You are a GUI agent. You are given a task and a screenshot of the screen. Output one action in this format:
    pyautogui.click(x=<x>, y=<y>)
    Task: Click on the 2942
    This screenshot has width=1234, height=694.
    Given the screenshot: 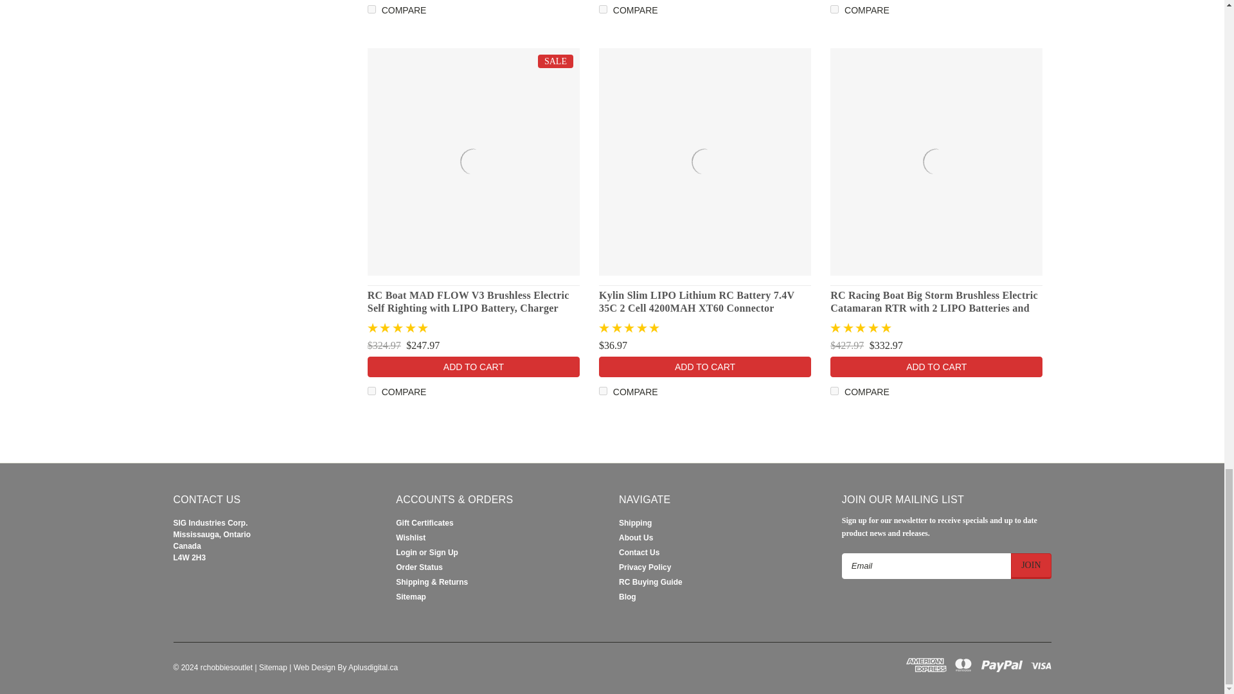 What is the action you would take?
    pyautogui.click(x=371, y=9)
    